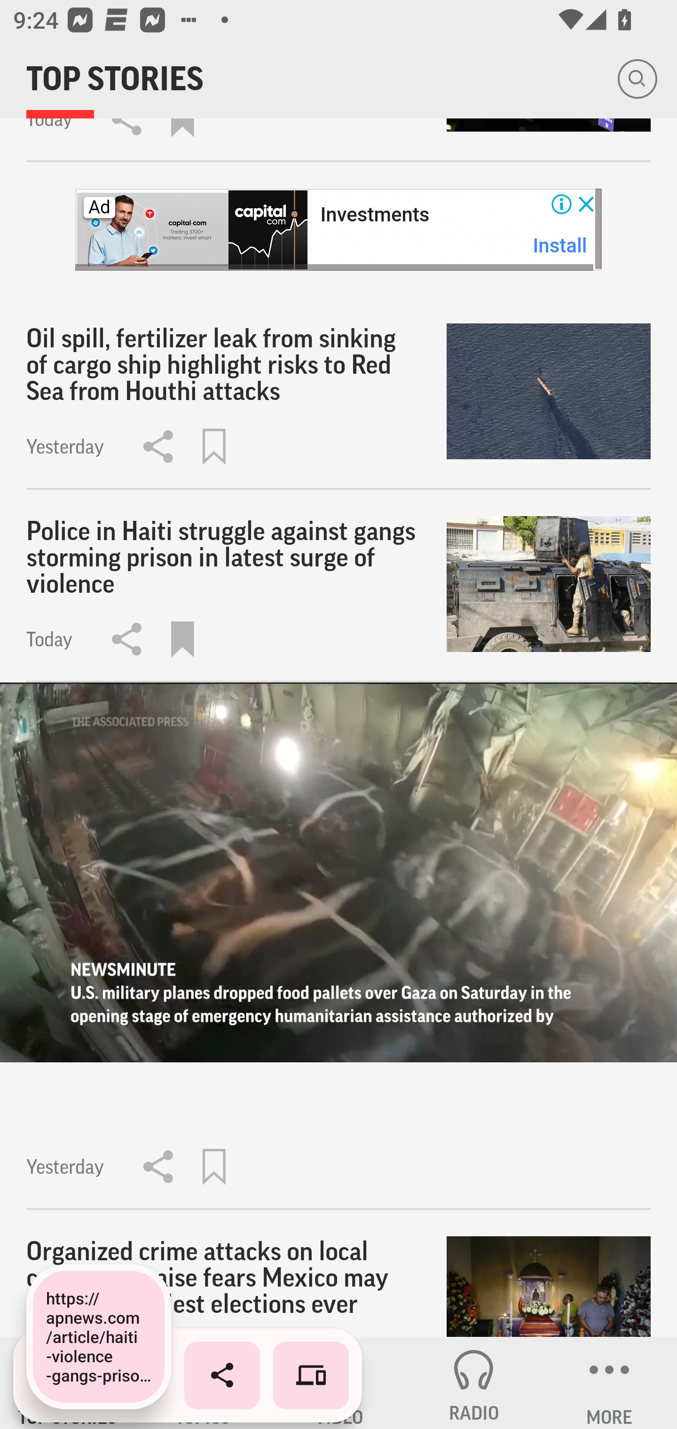  What do you see at coordinates (203, 1383) in the screenshot?
I see `TOPICS` at bounding box center [203, 1383].